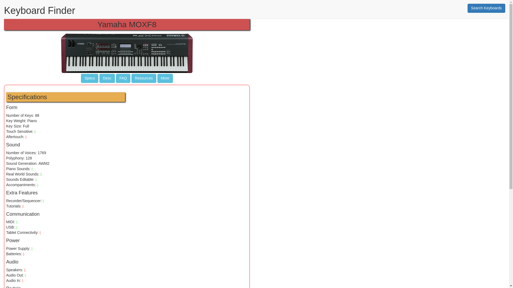  What do you see at coordinates (165, 78) in the screenshot?
I see `More` at bounding box center [165, 78].